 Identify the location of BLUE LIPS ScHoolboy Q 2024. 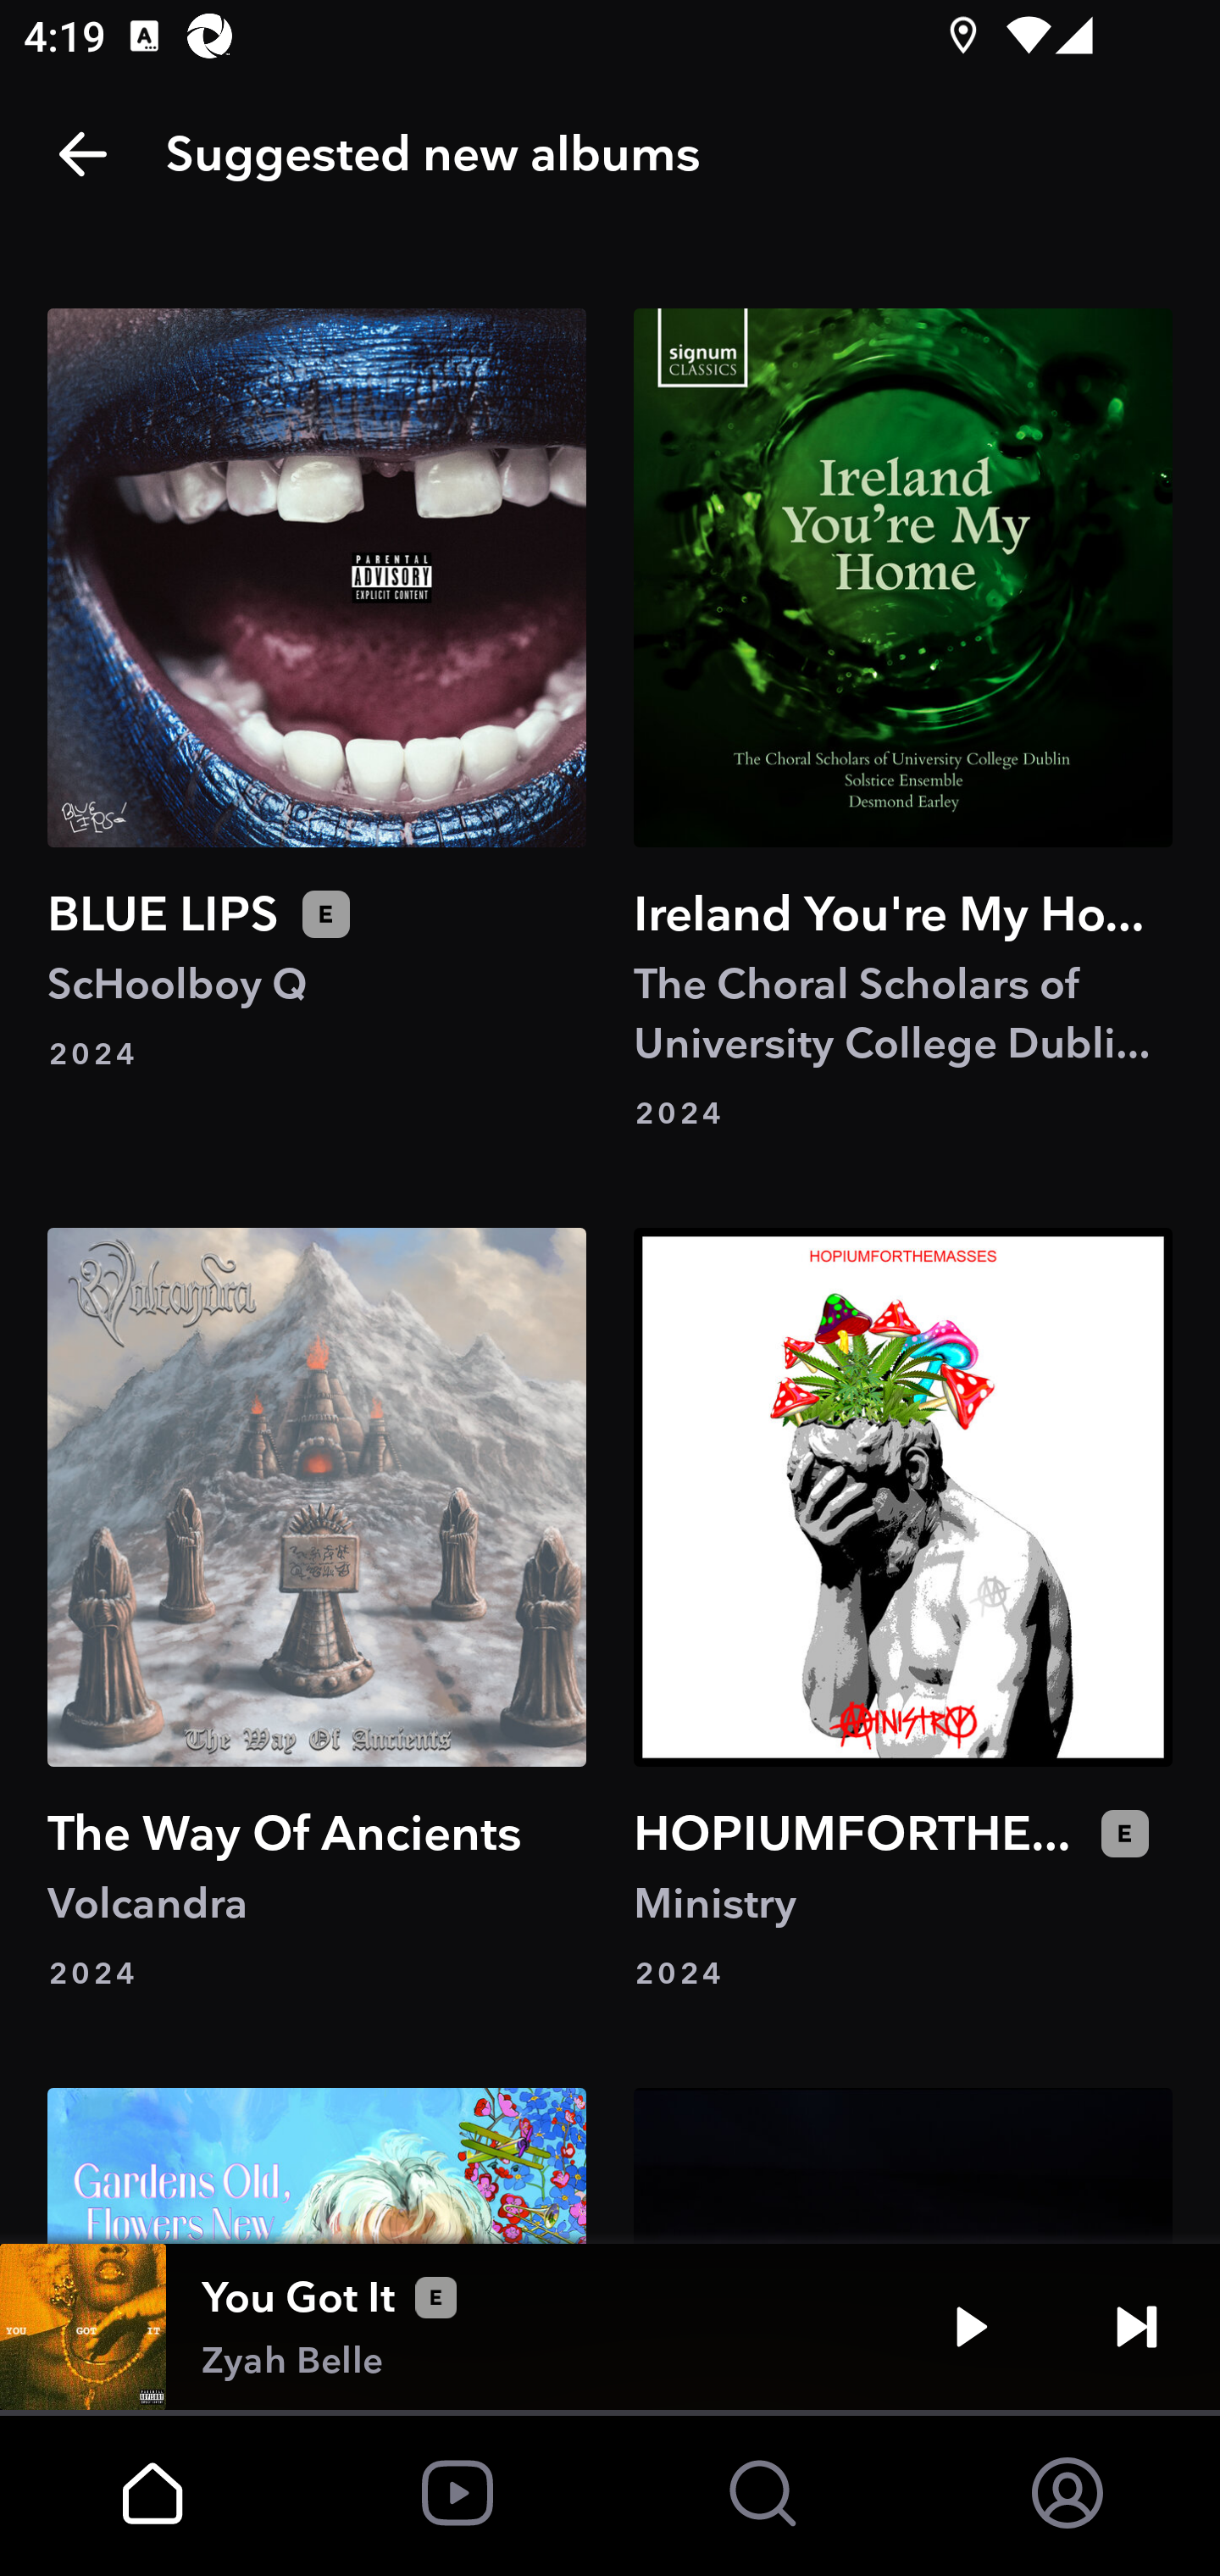
(317, 720).